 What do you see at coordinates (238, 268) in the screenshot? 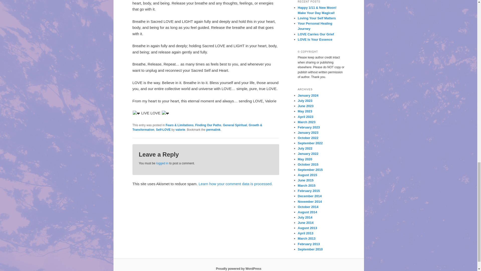
I see `Semantic Personal Publishing Platform` at bounding box center [238, 268].